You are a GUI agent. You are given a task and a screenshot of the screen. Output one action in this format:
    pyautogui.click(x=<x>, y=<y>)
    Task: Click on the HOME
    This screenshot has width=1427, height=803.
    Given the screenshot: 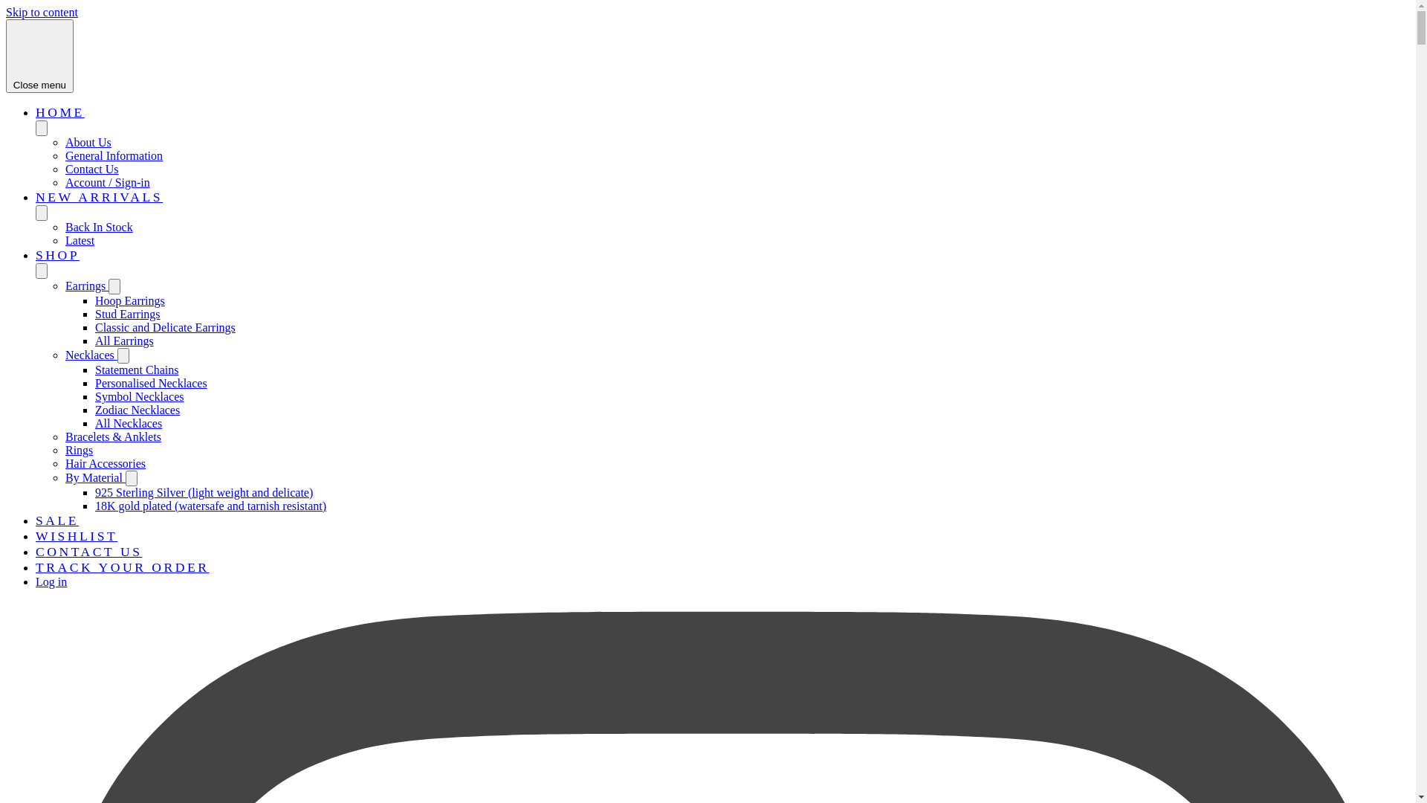 What is the action you would take?
    pyautogui.click(x=60, y=112)
    